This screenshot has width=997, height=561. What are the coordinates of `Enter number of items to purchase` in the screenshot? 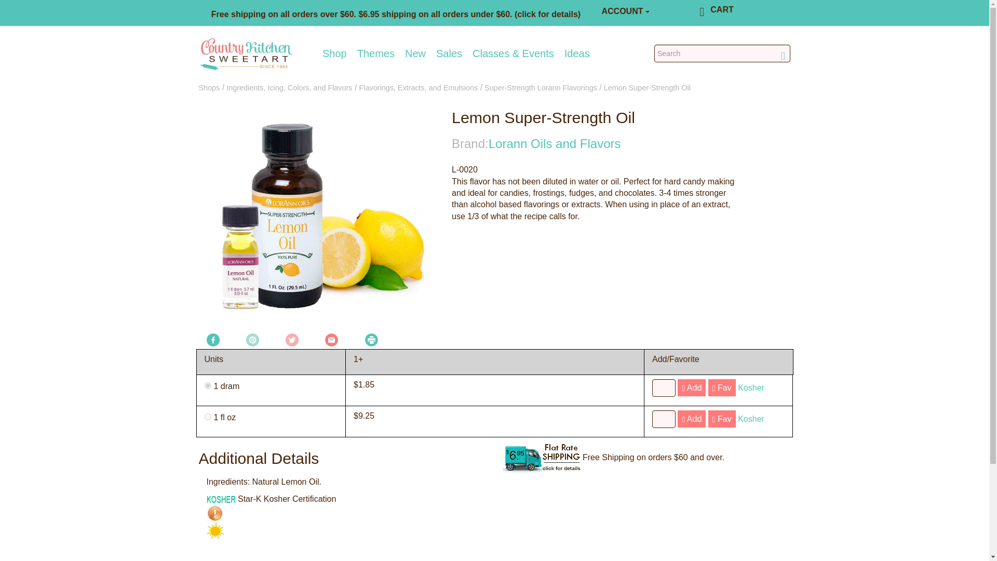 It's located at (664, 419).